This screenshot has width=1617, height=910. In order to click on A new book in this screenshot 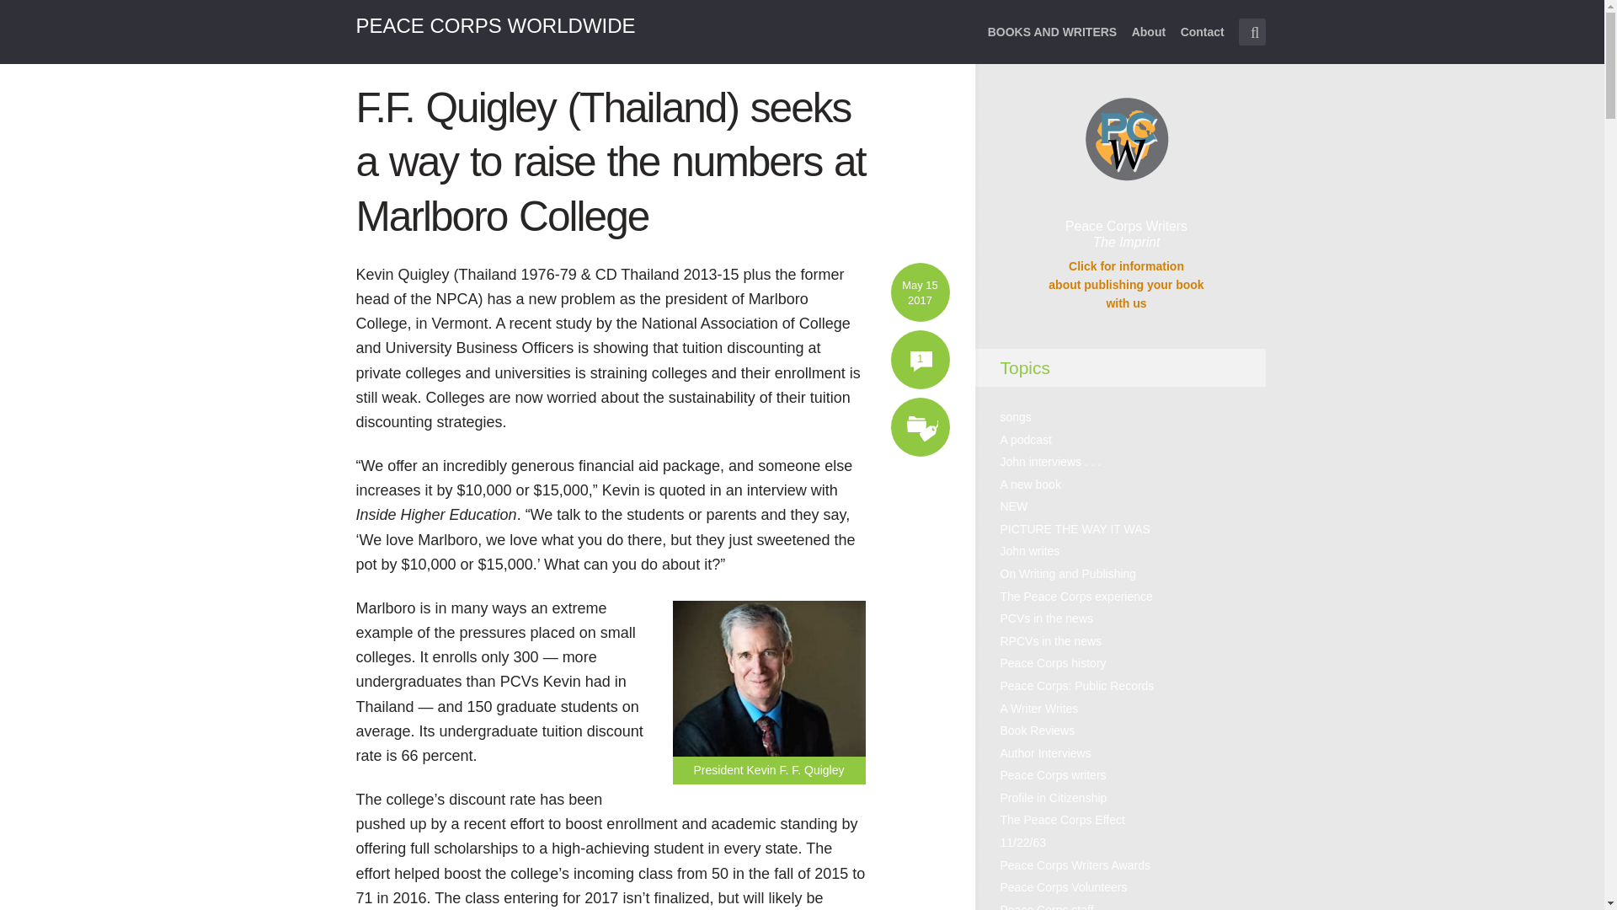, I will do `click(1031, 484)`.